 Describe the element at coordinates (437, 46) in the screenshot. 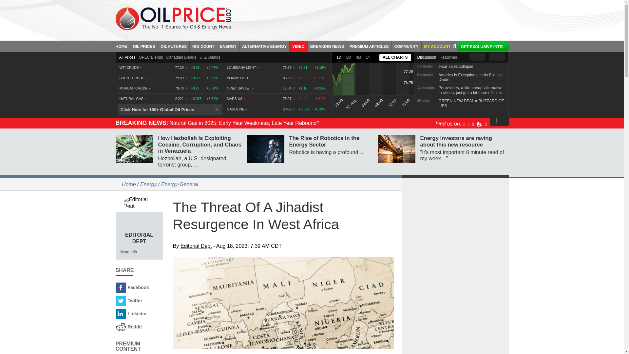

I see `MY ACCOUNT` at that location.